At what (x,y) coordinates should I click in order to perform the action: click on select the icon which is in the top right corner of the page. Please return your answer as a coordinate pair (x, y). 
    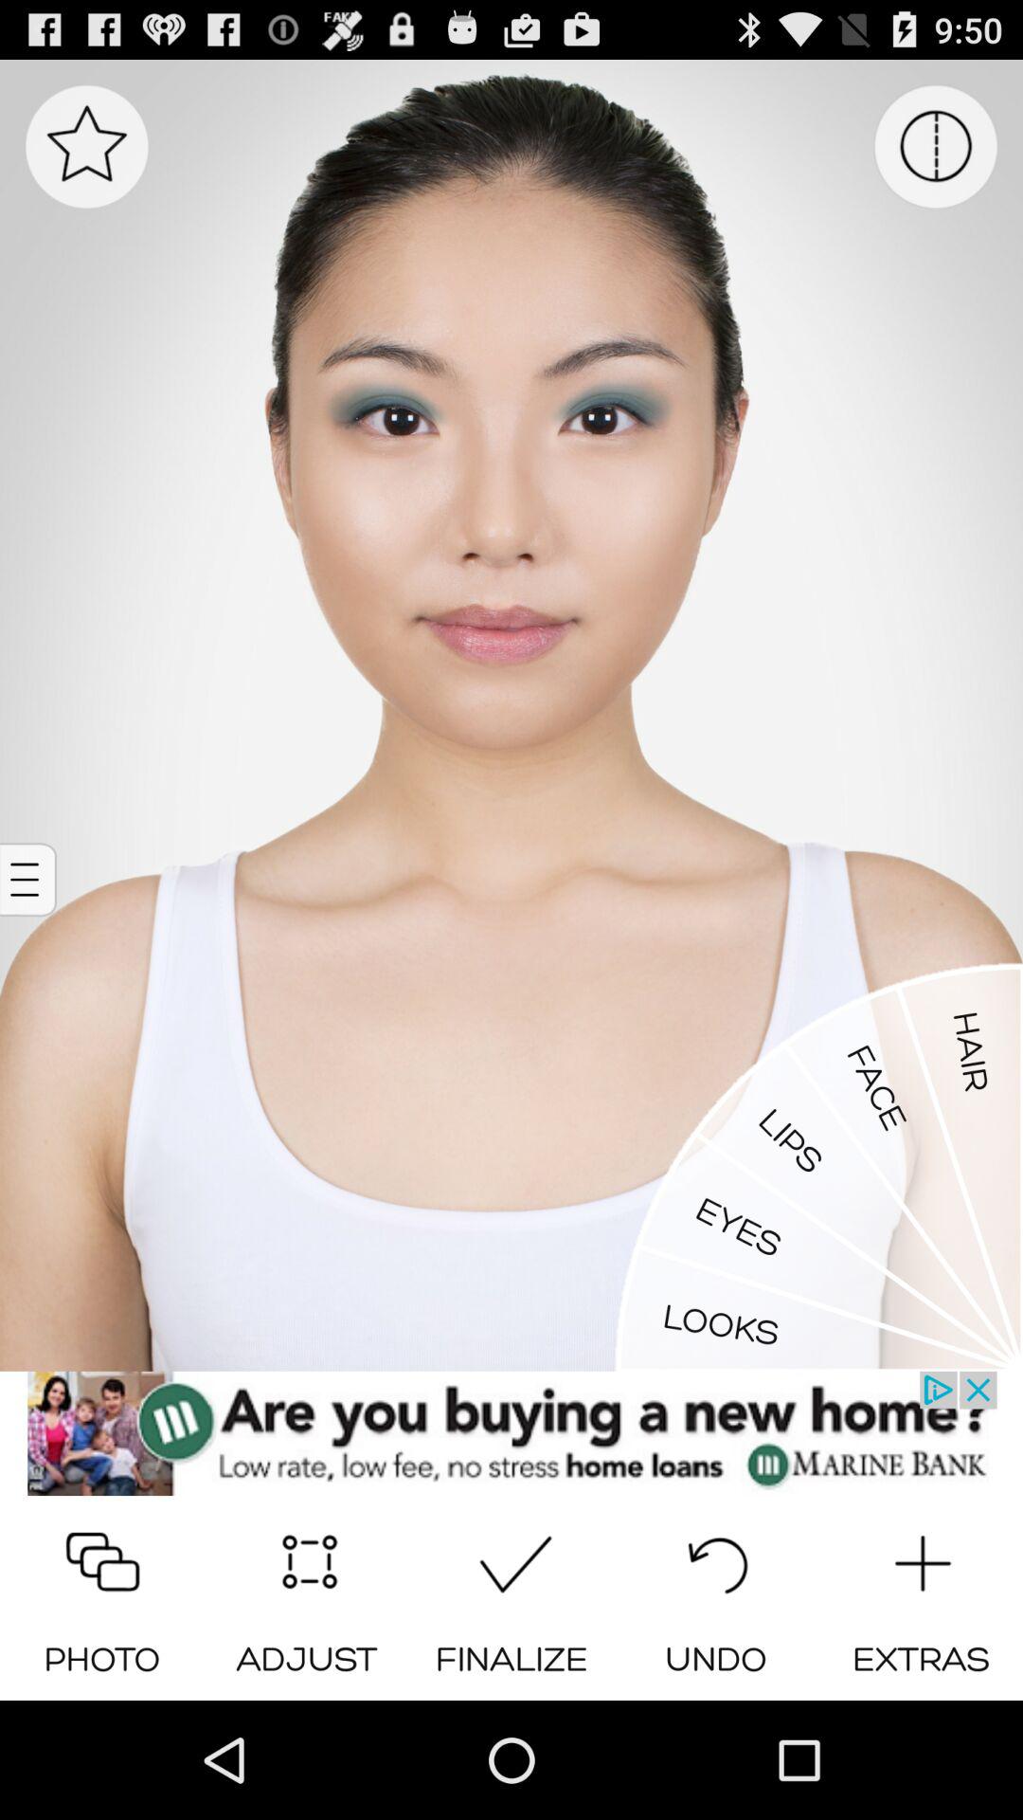
    Looking at the image, I should click on (936, 146).